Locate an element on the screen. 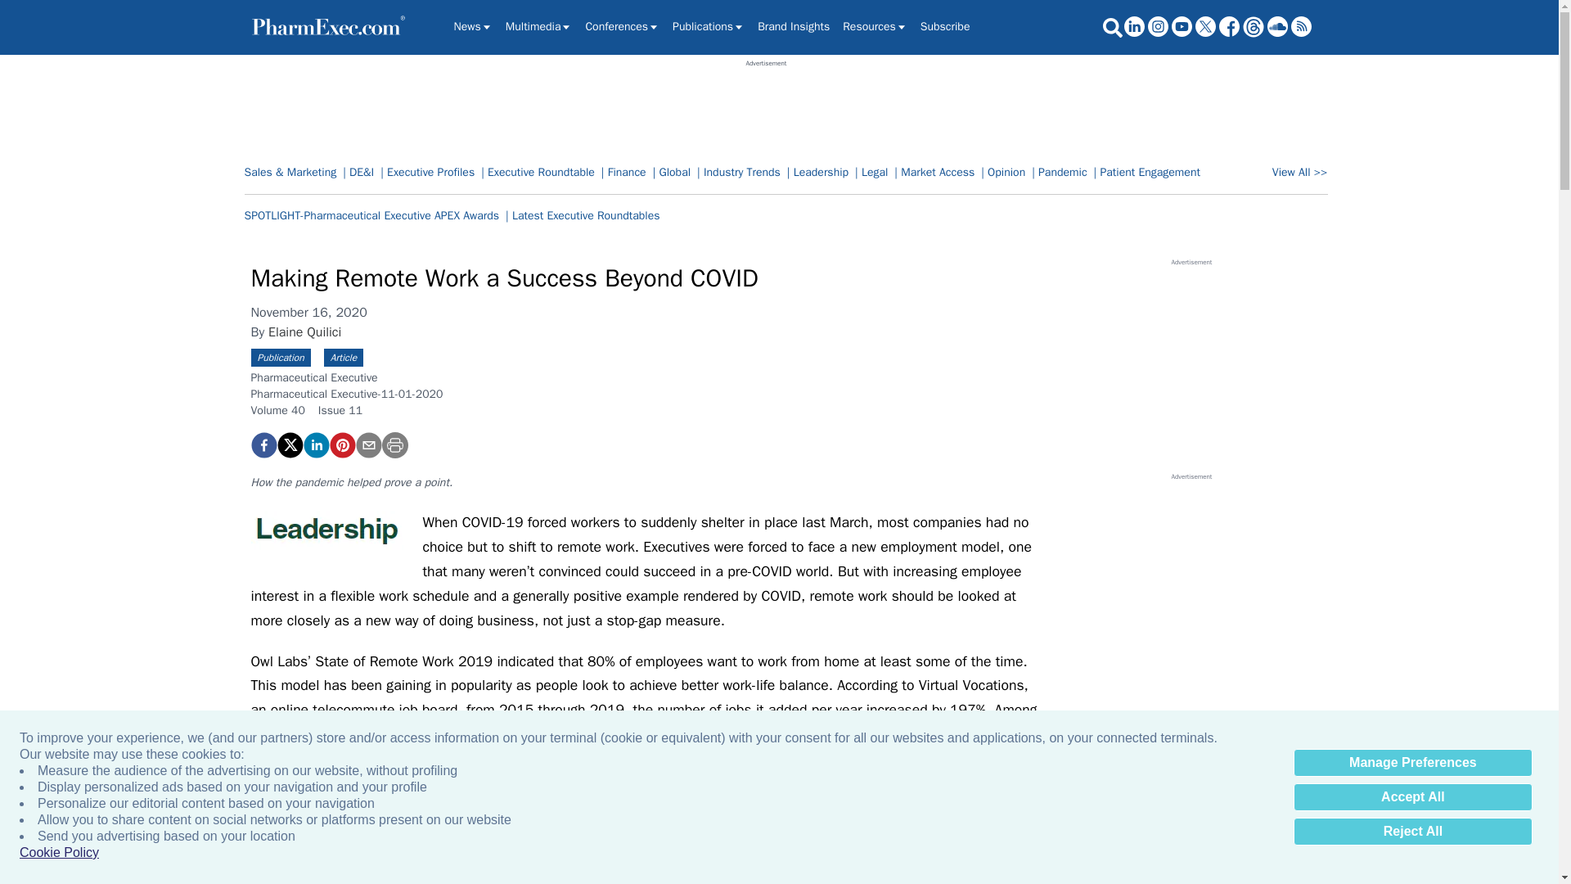 The height and width of the screenshot is (884, 1571). Brand Insights is located at coordinates (793, 26).